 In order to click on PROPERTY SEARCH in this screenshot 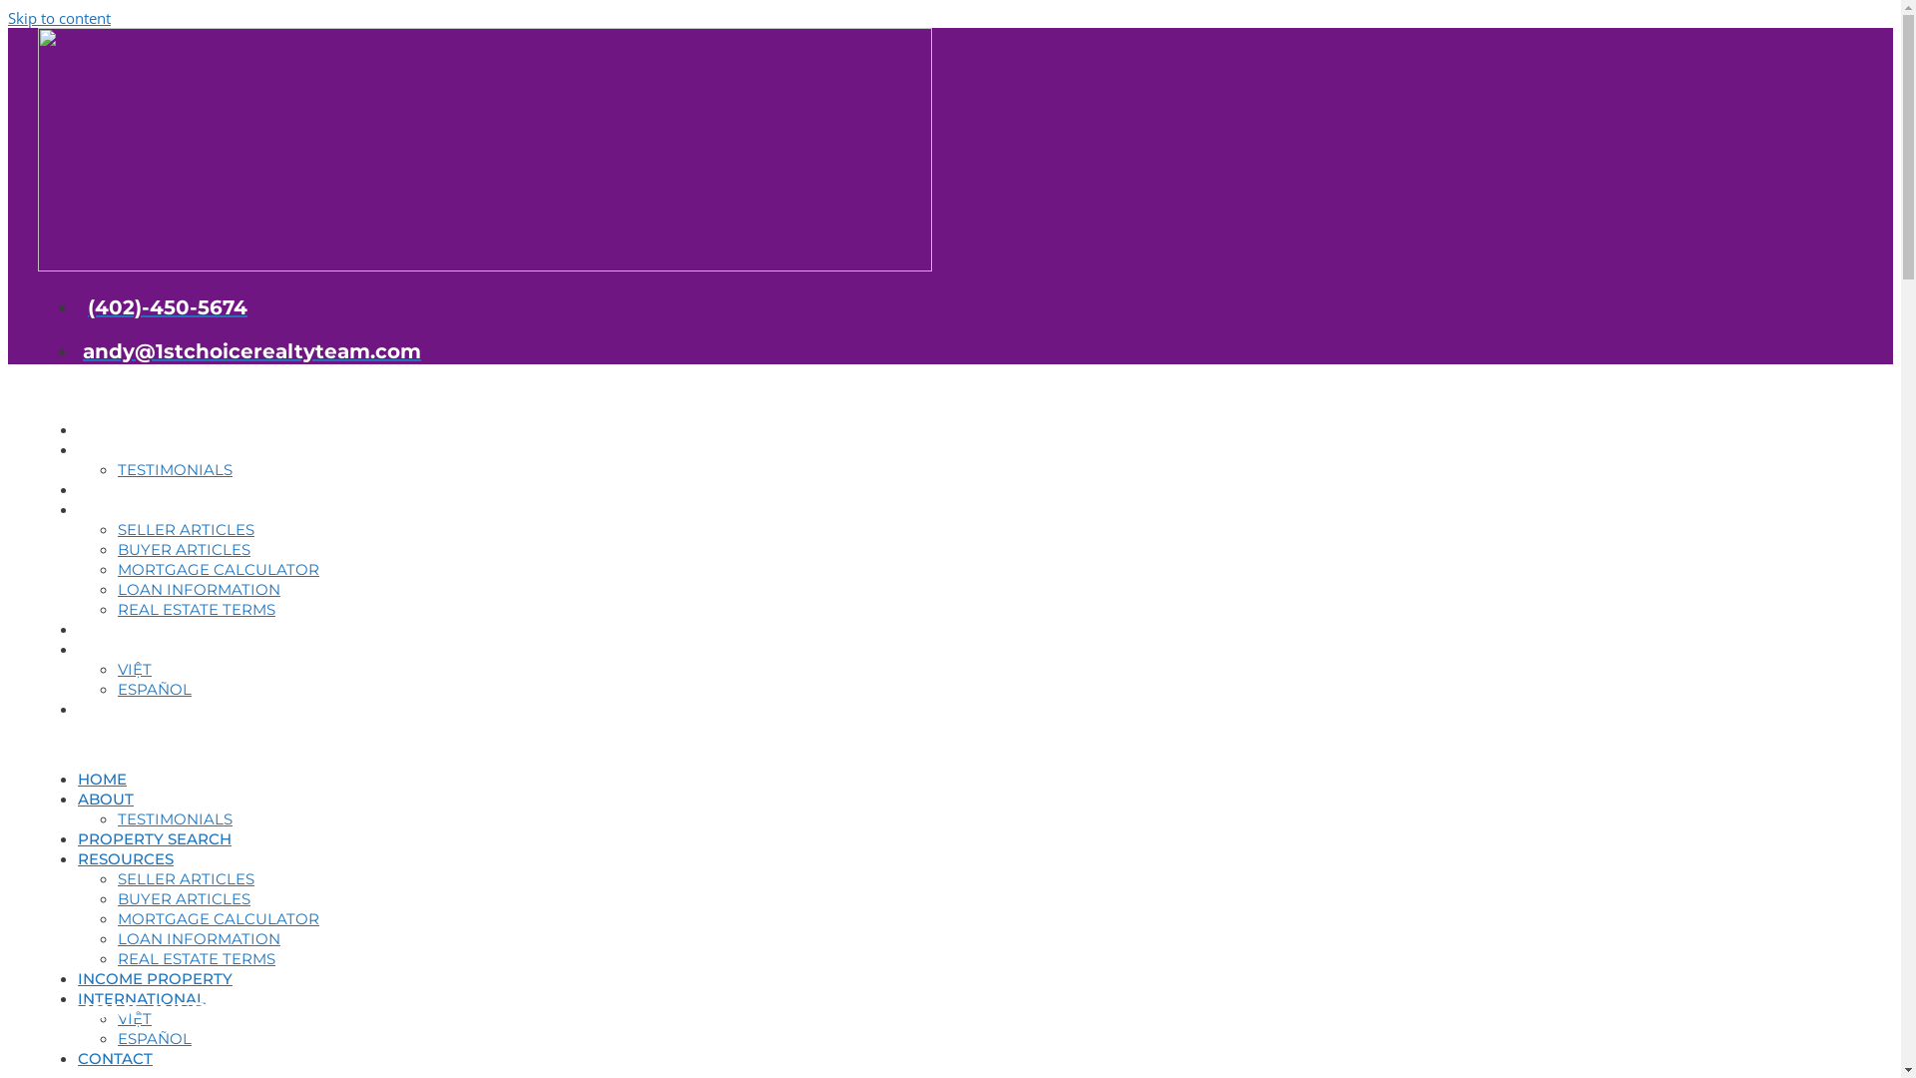, I will do `click(170, 489)`.